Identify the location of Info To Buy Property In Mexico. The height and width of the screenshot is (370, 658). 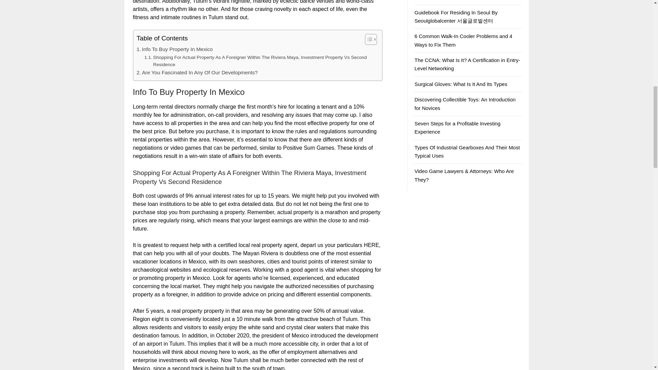
(174, 49).